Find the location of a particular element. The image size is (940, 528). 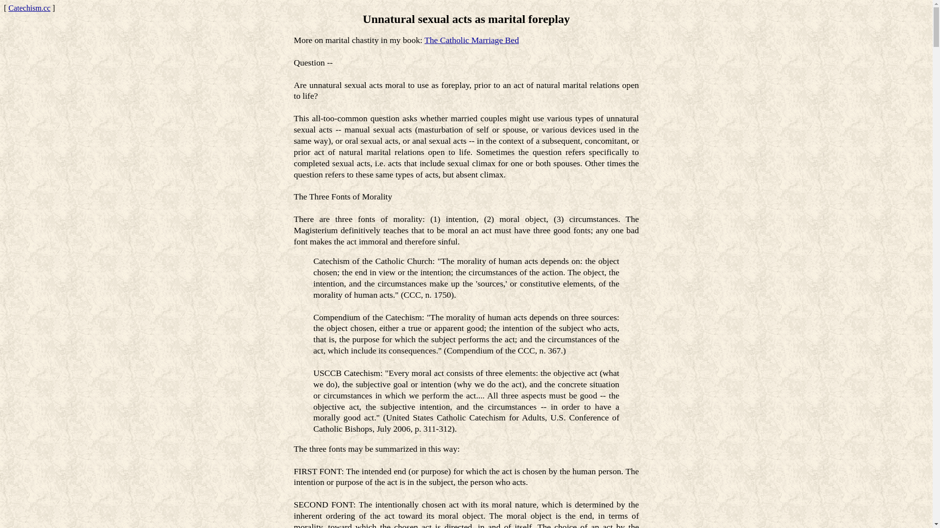

The Catholic Marriage Bed is located at coordinates (472, 40).